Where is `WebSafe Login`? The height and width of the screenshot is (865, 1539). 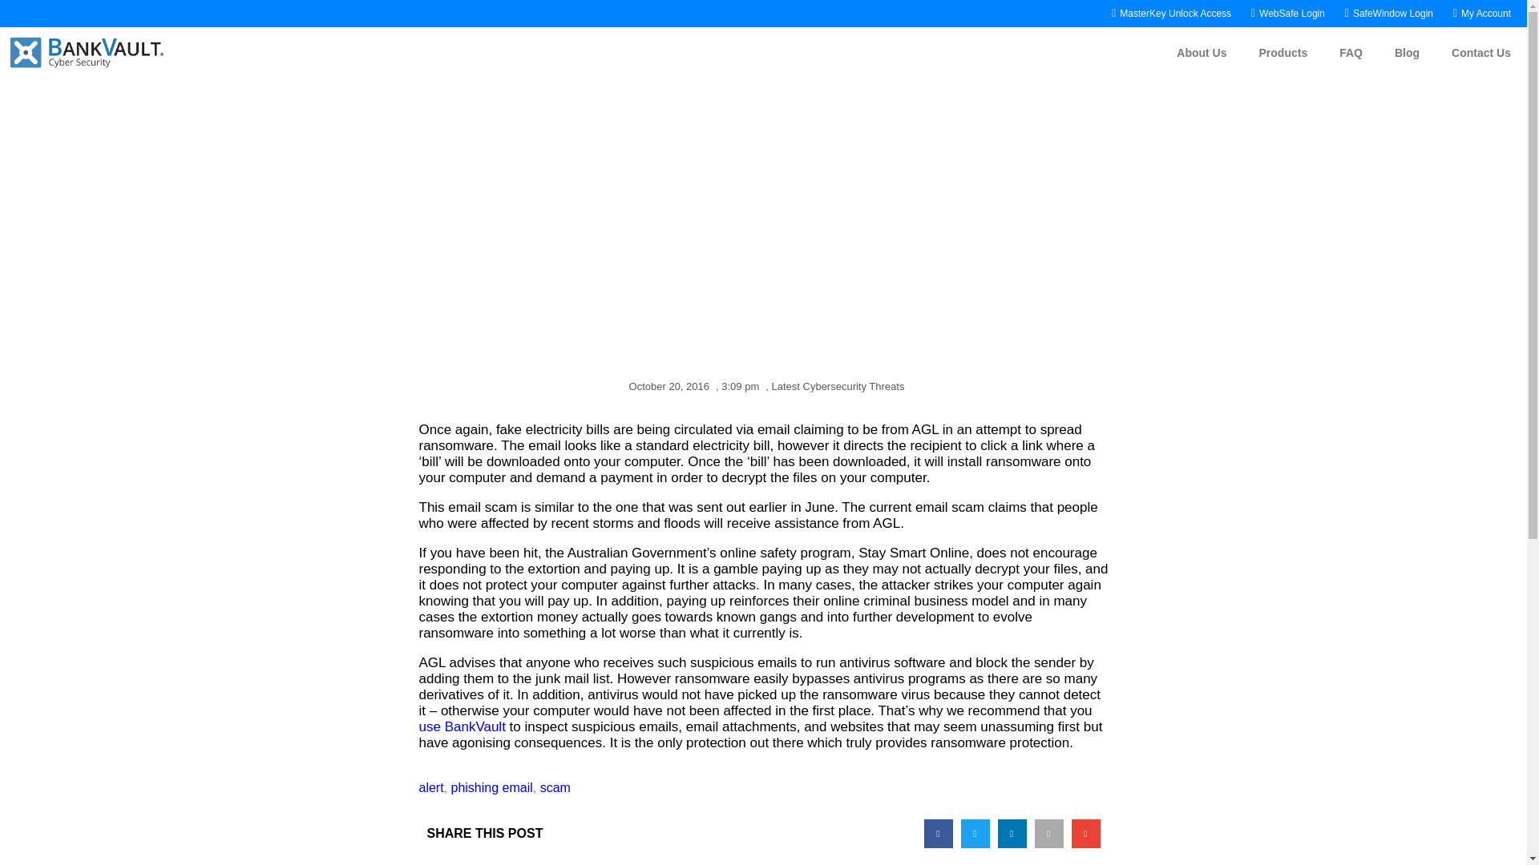
WebSafe Login is located at coordinates (1284, 13).